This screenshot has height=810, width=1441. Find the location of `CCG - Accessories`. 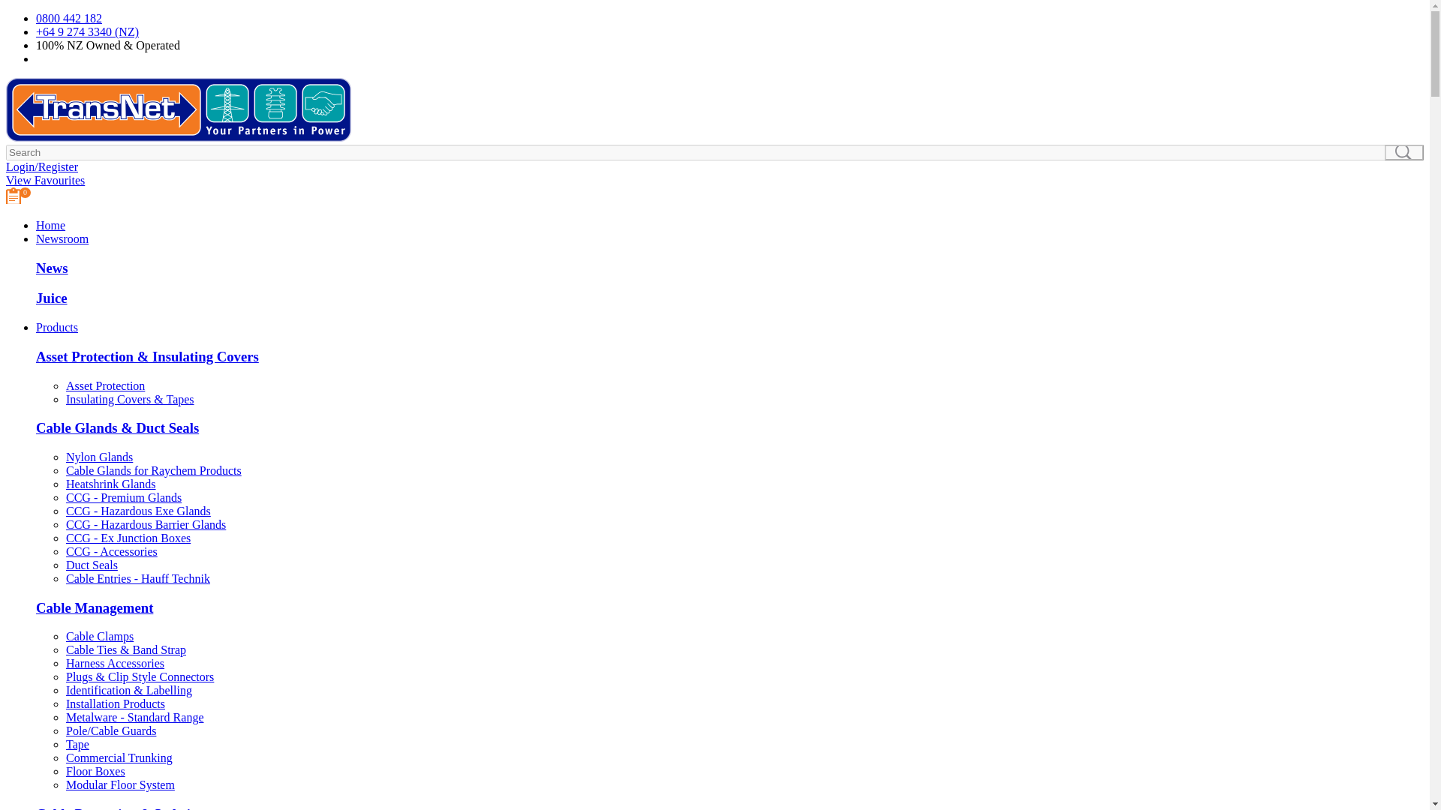

CCG - Accessories is located at coordinates (111, 551).